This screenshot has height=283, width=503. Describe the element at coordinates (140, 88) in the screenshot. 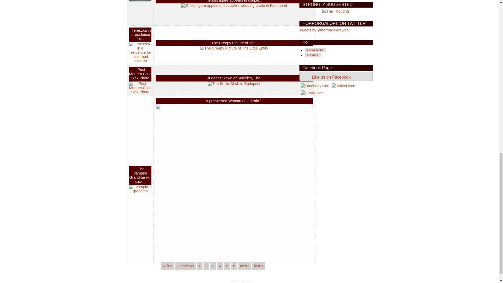

I see `Post Mortem Child Sick Photo` at that location.